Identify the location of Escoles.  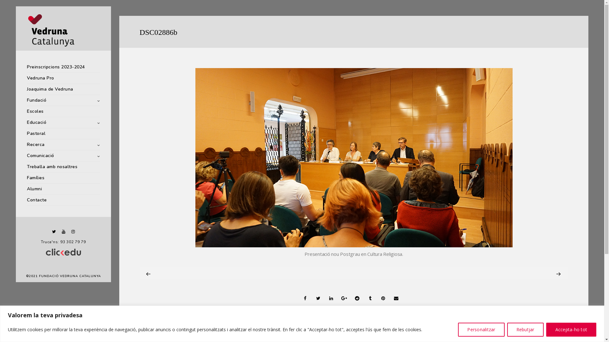
(63, 111).